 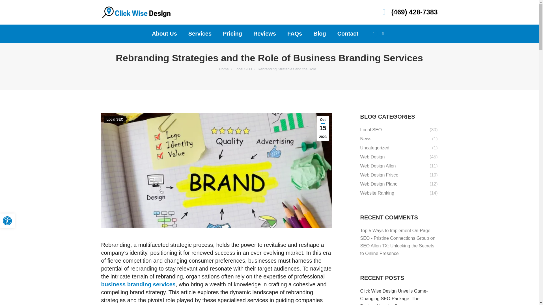 I want to click on Facebook page opens in new window, so click(x=373, y=34).